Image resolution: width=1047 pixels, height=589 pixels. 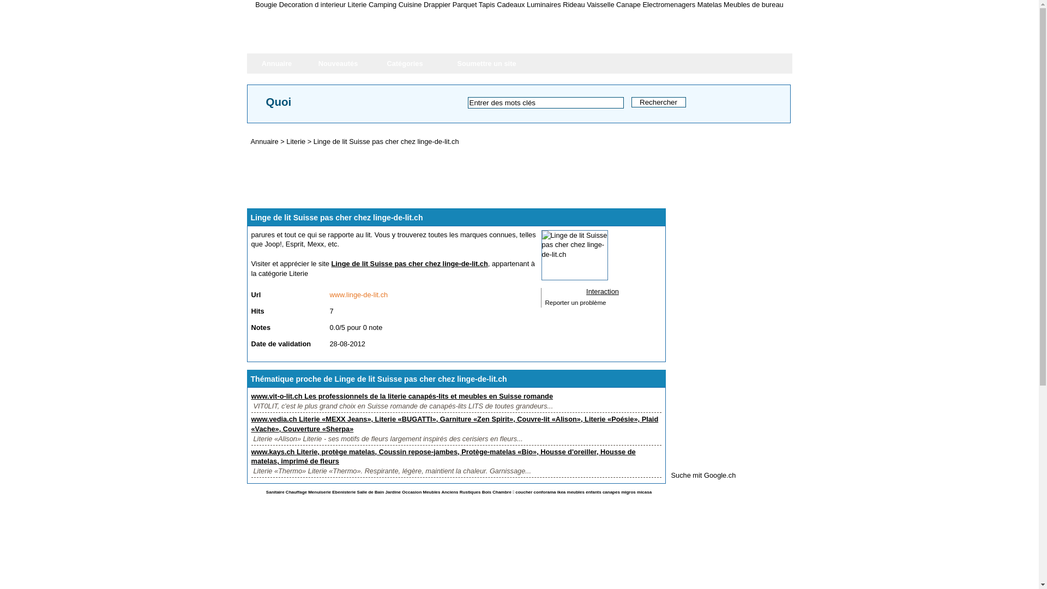 What do you see at coordinates (276, 63) in the screenshot?
I see `Annuaire` at bounding box center [276, 63].